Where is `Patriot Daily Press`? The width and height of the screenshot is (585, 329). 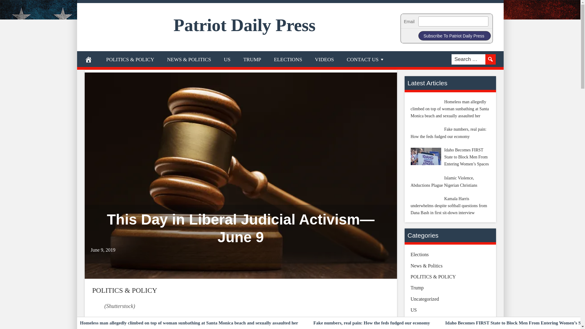 Patriot Daily Press is located at coordinates (245, 25).